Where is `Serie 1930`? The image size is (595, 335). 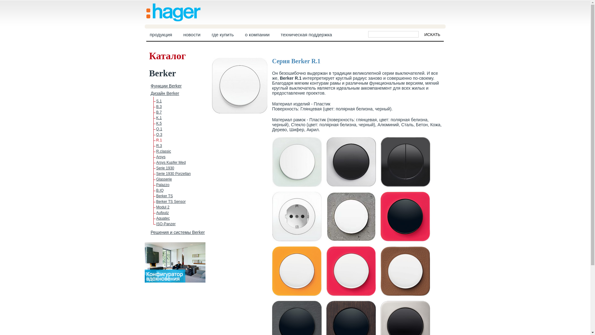
Serie 1930 is located at coordinates (165, 168).